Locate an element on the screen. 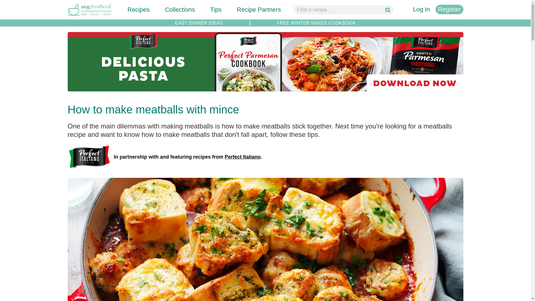 This screenshot has height=301, width=535. Recipe Partners is located at coordinates (259, 9).